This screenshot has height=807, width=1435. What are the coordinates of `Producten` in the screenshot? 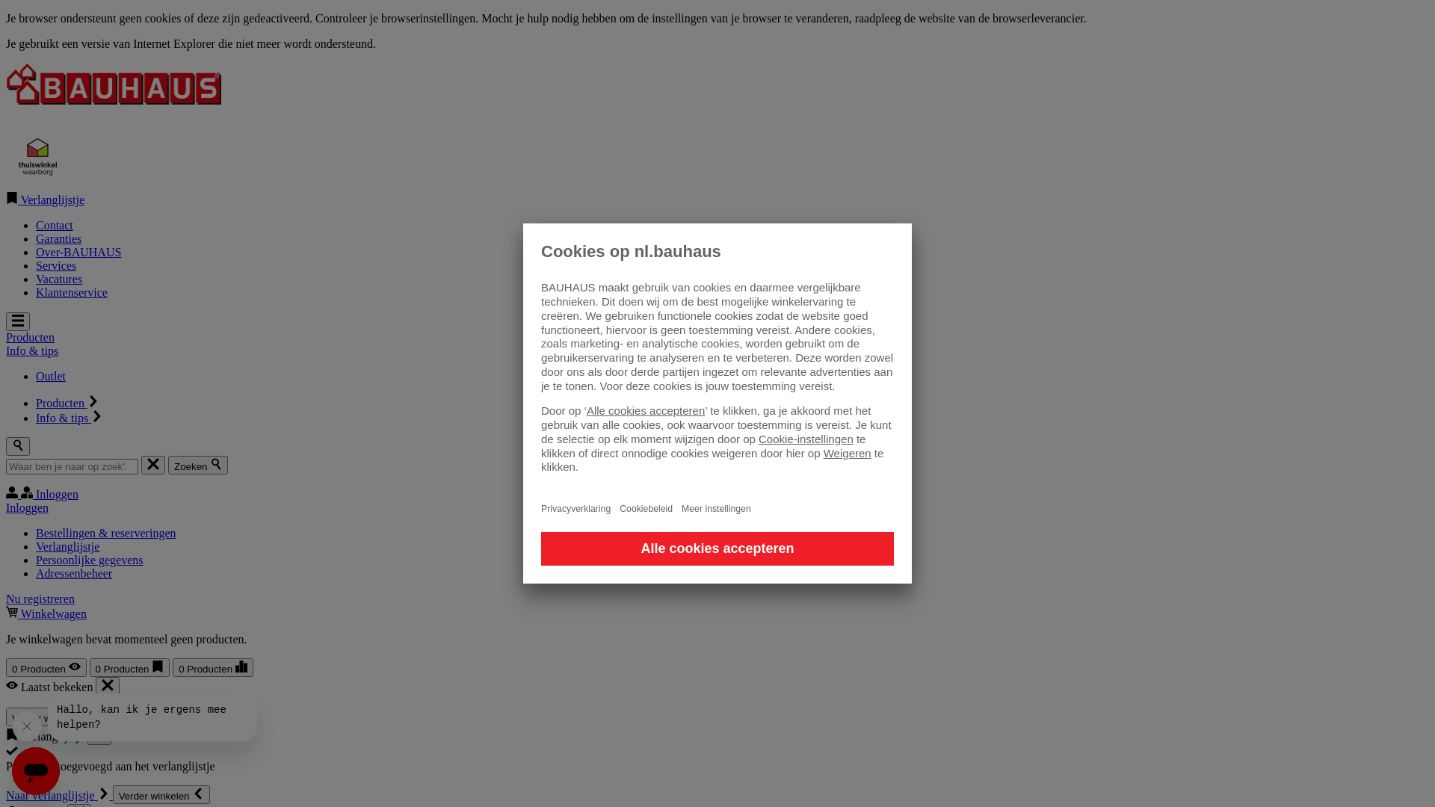 It's located at (67, 403).